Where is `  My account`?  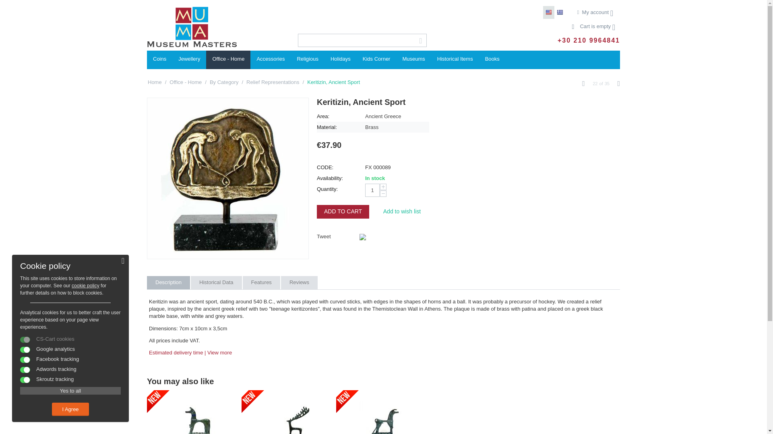   My account is located at coordinates (595, 12).